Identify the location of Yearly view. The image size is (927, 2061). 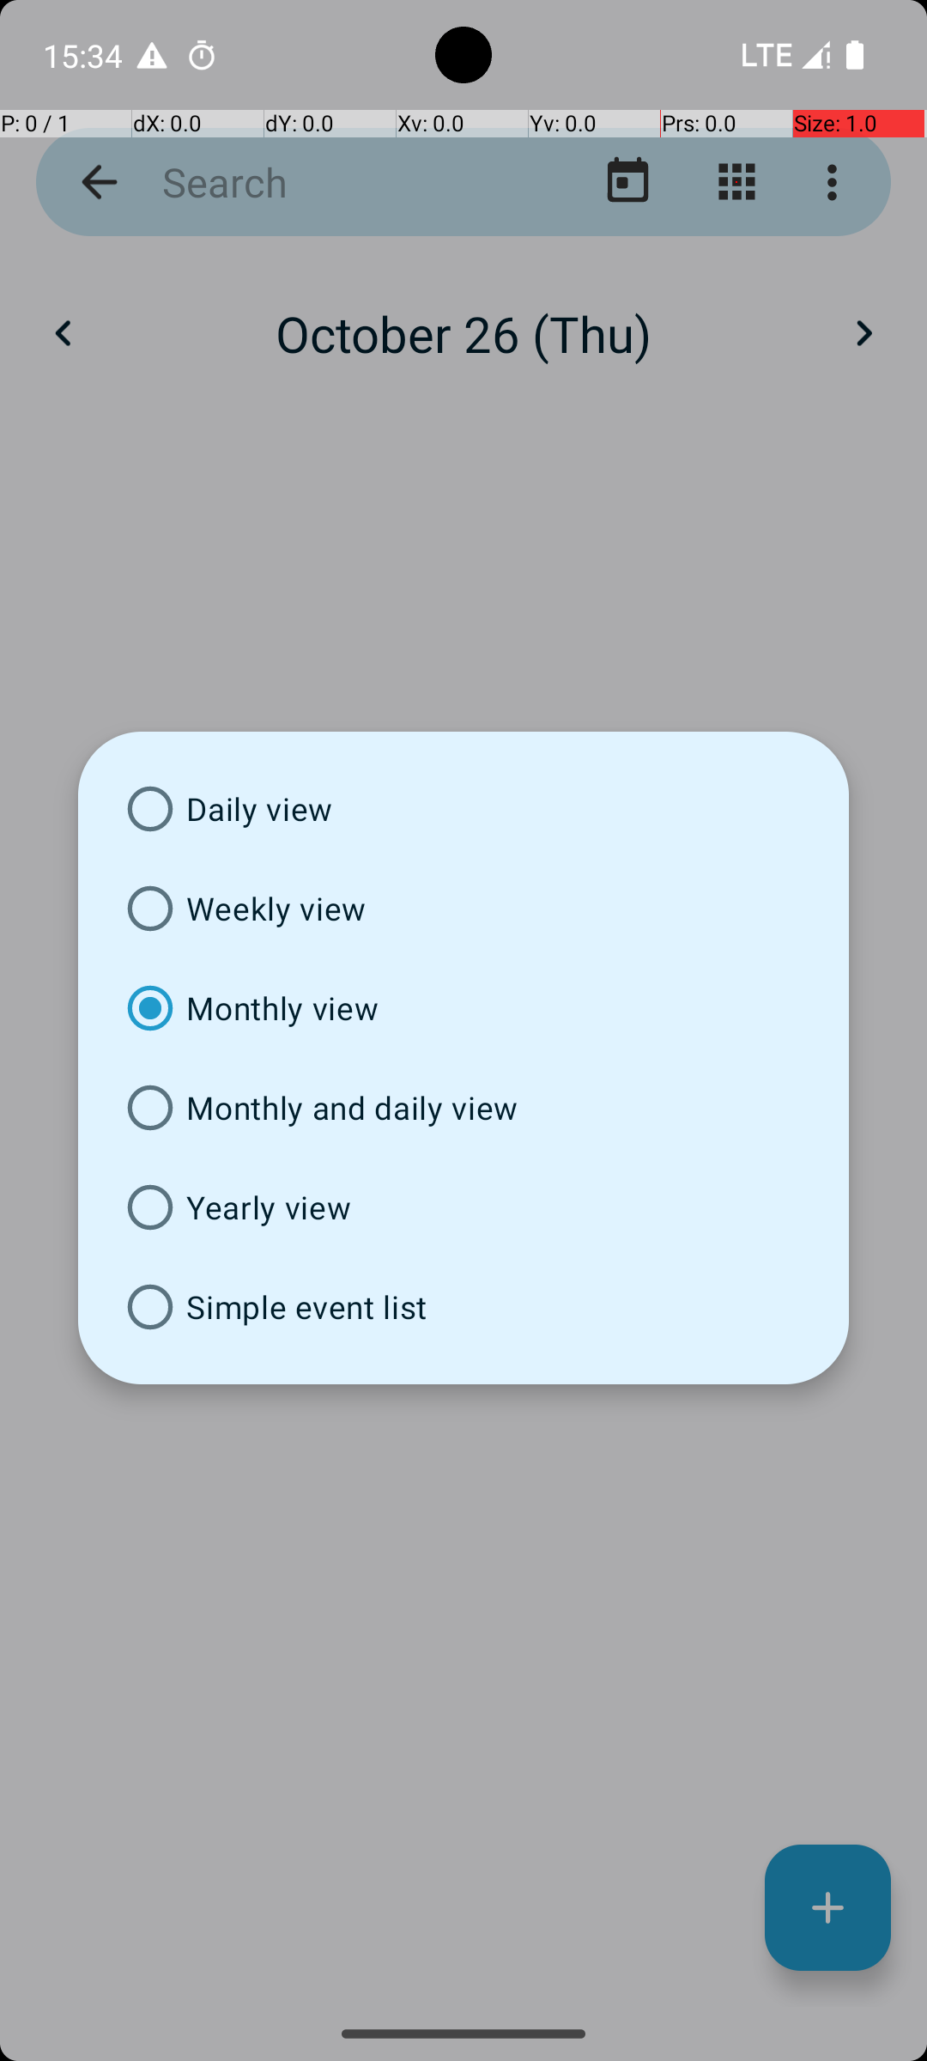
(463, 1207).